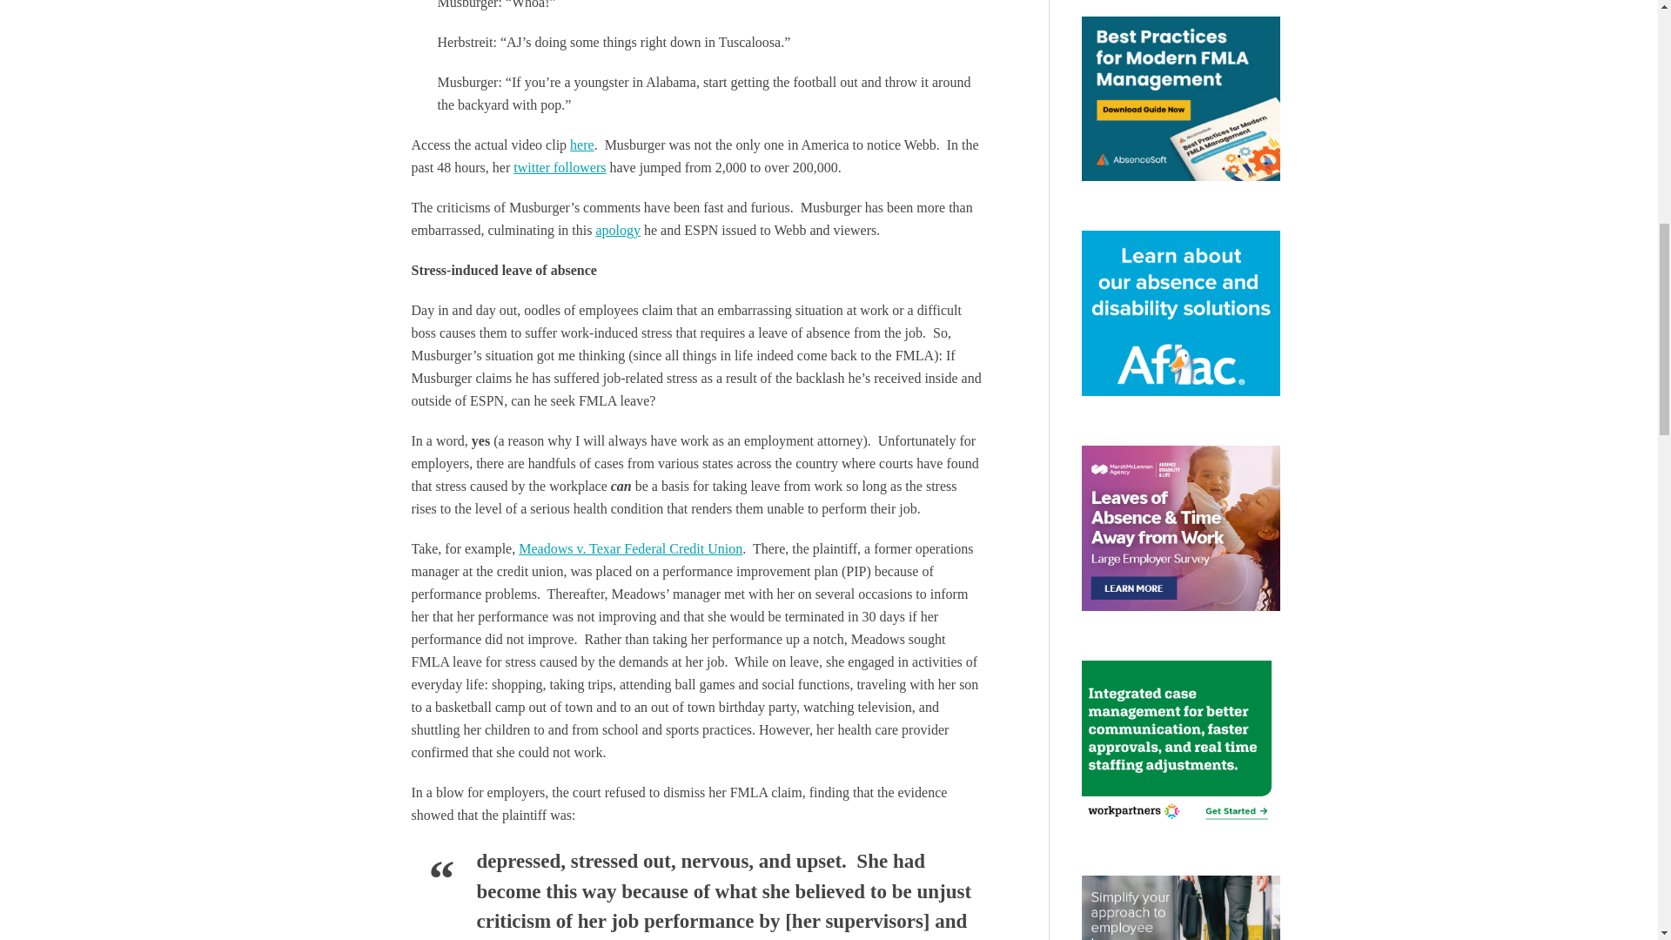 This screenshot has height=940, width=1671. Describe the element at coordinates (630, 548) in the screenshot. I see `Meadows v. Texar Federal Credit Union` at that location.